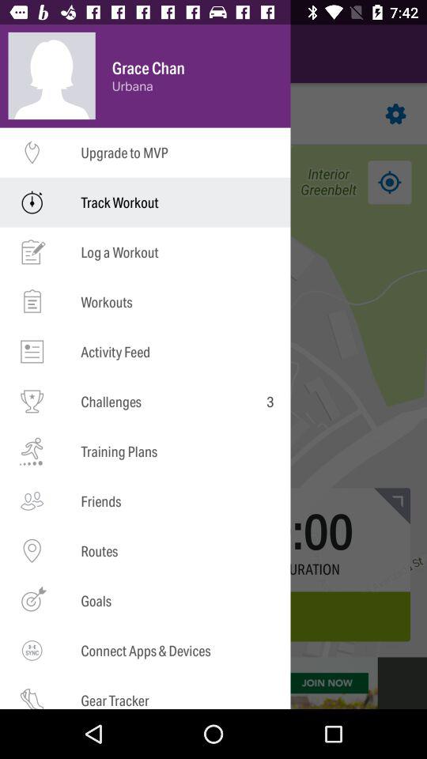 The height and width of the screenshot is (759, 427). Describe the element at coordinates (32, 451) in the screenshot. I see `click the symbol beside training plans` at that location.